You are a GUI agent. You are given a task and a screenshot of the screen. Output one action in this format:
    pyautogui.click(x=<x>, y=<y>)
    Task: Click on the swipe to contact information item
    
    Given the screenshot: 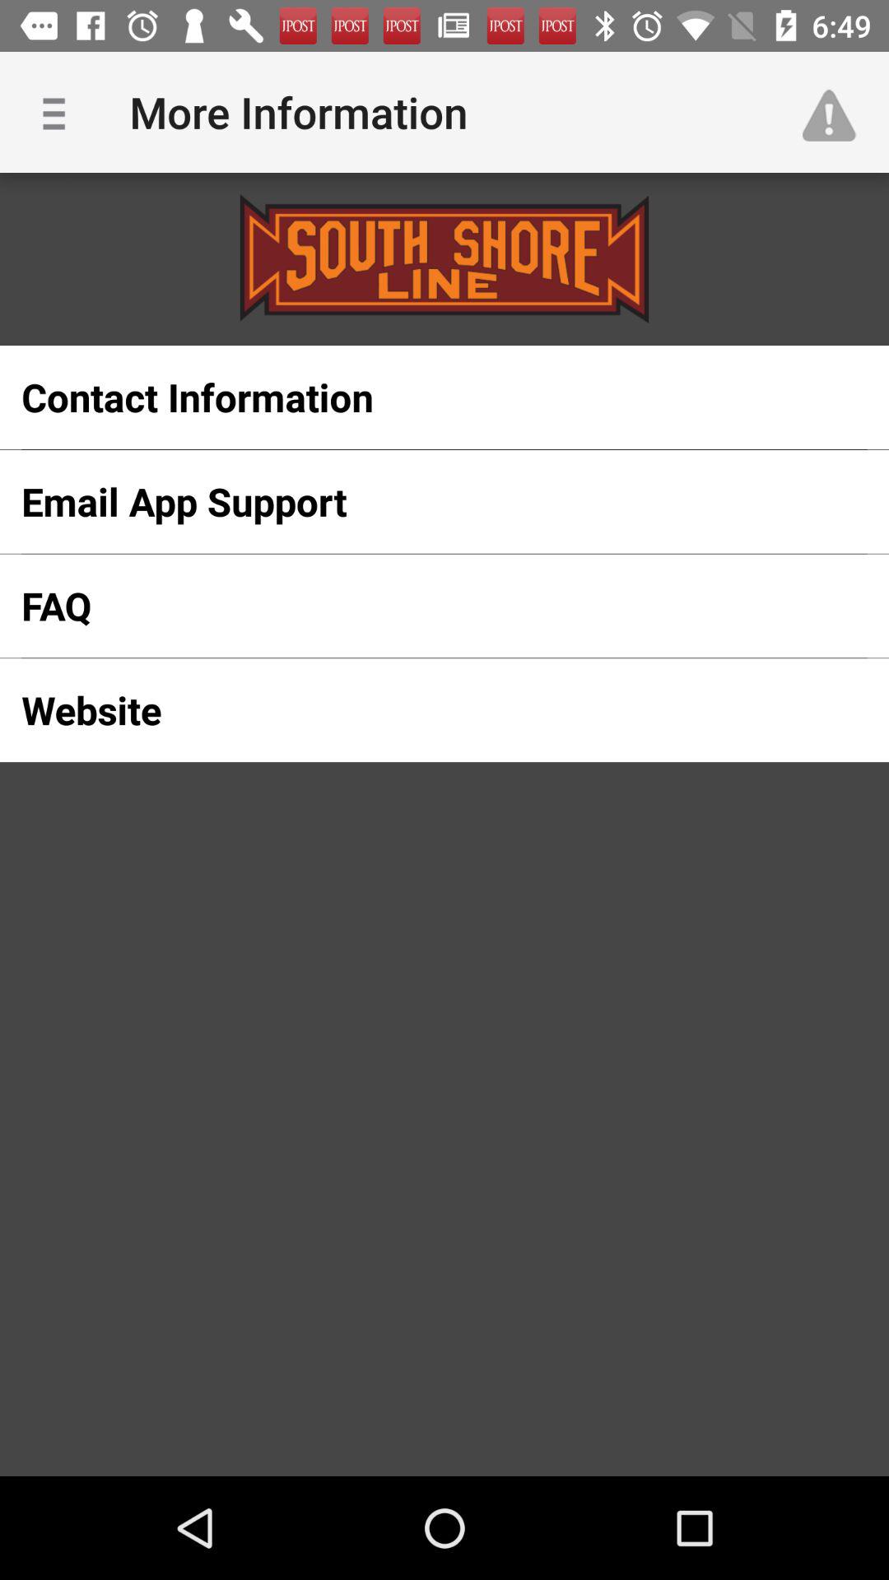 What is the action you would take?
    pyautogui.click(x=418, y=397)
    